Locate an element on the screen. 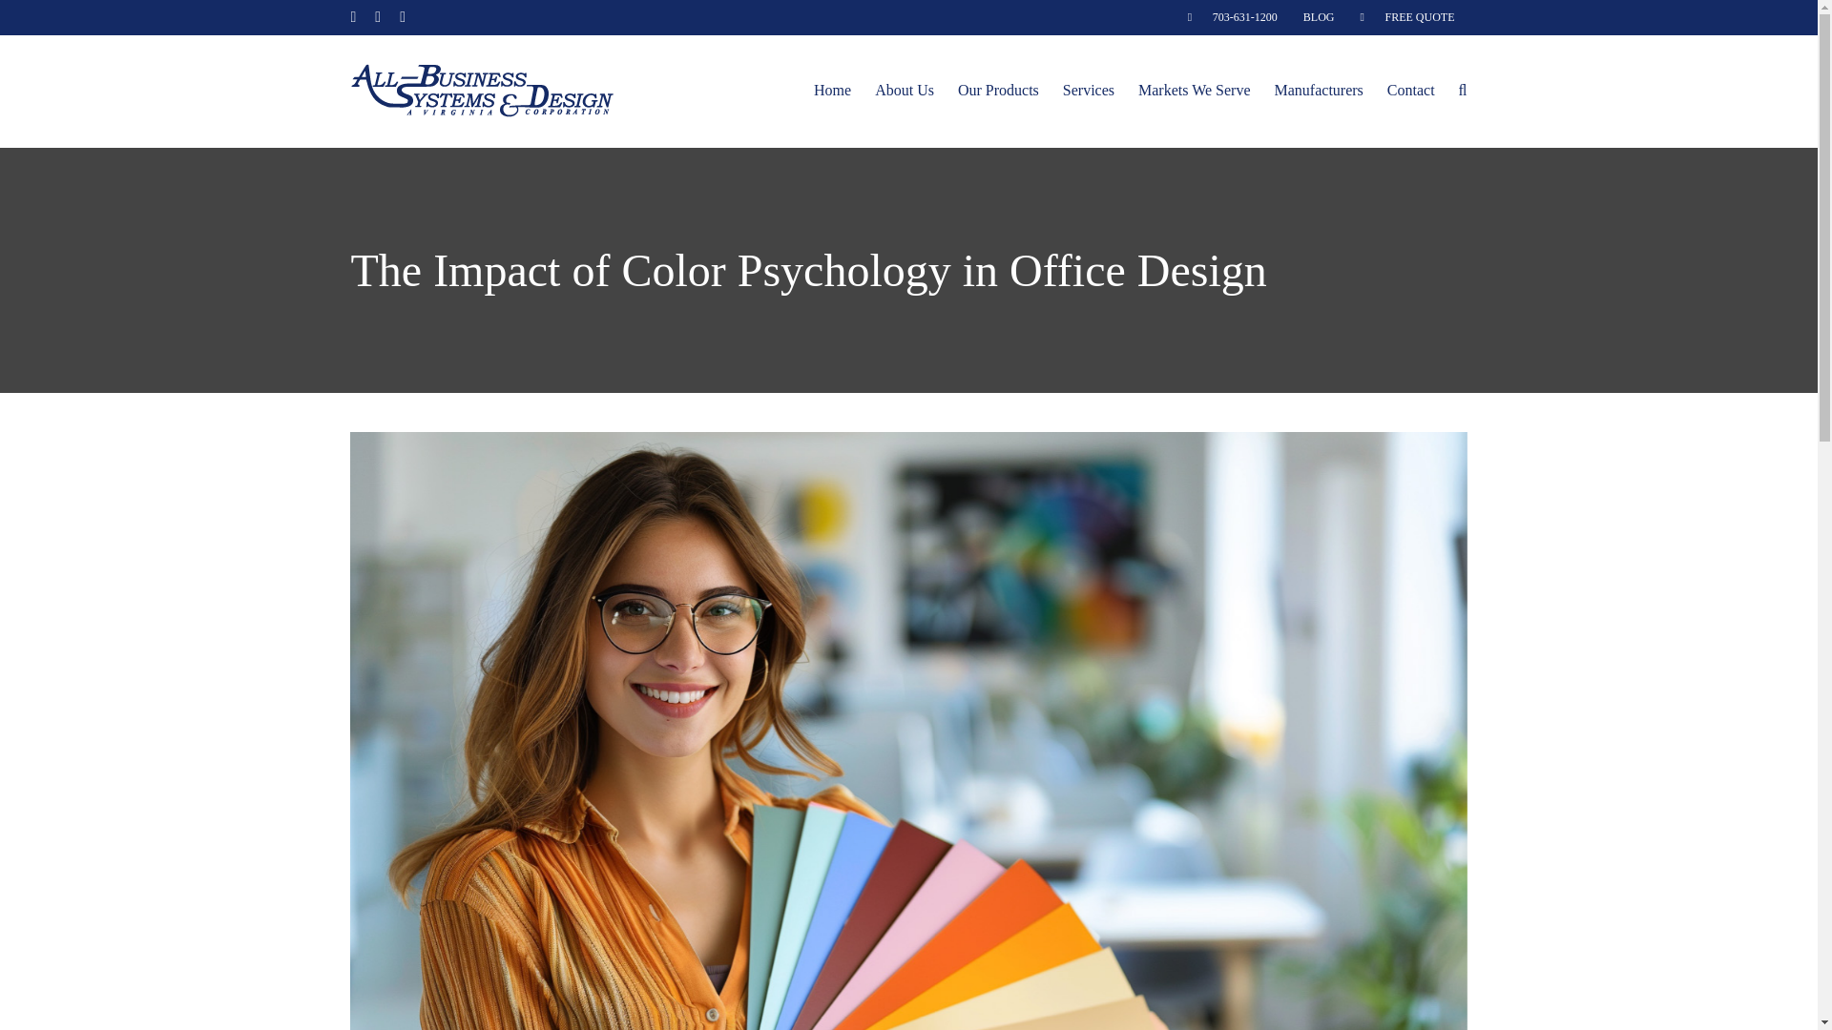 This screenshot has height=1030, width=1832. Our Products is located at coordinates (998, 90).